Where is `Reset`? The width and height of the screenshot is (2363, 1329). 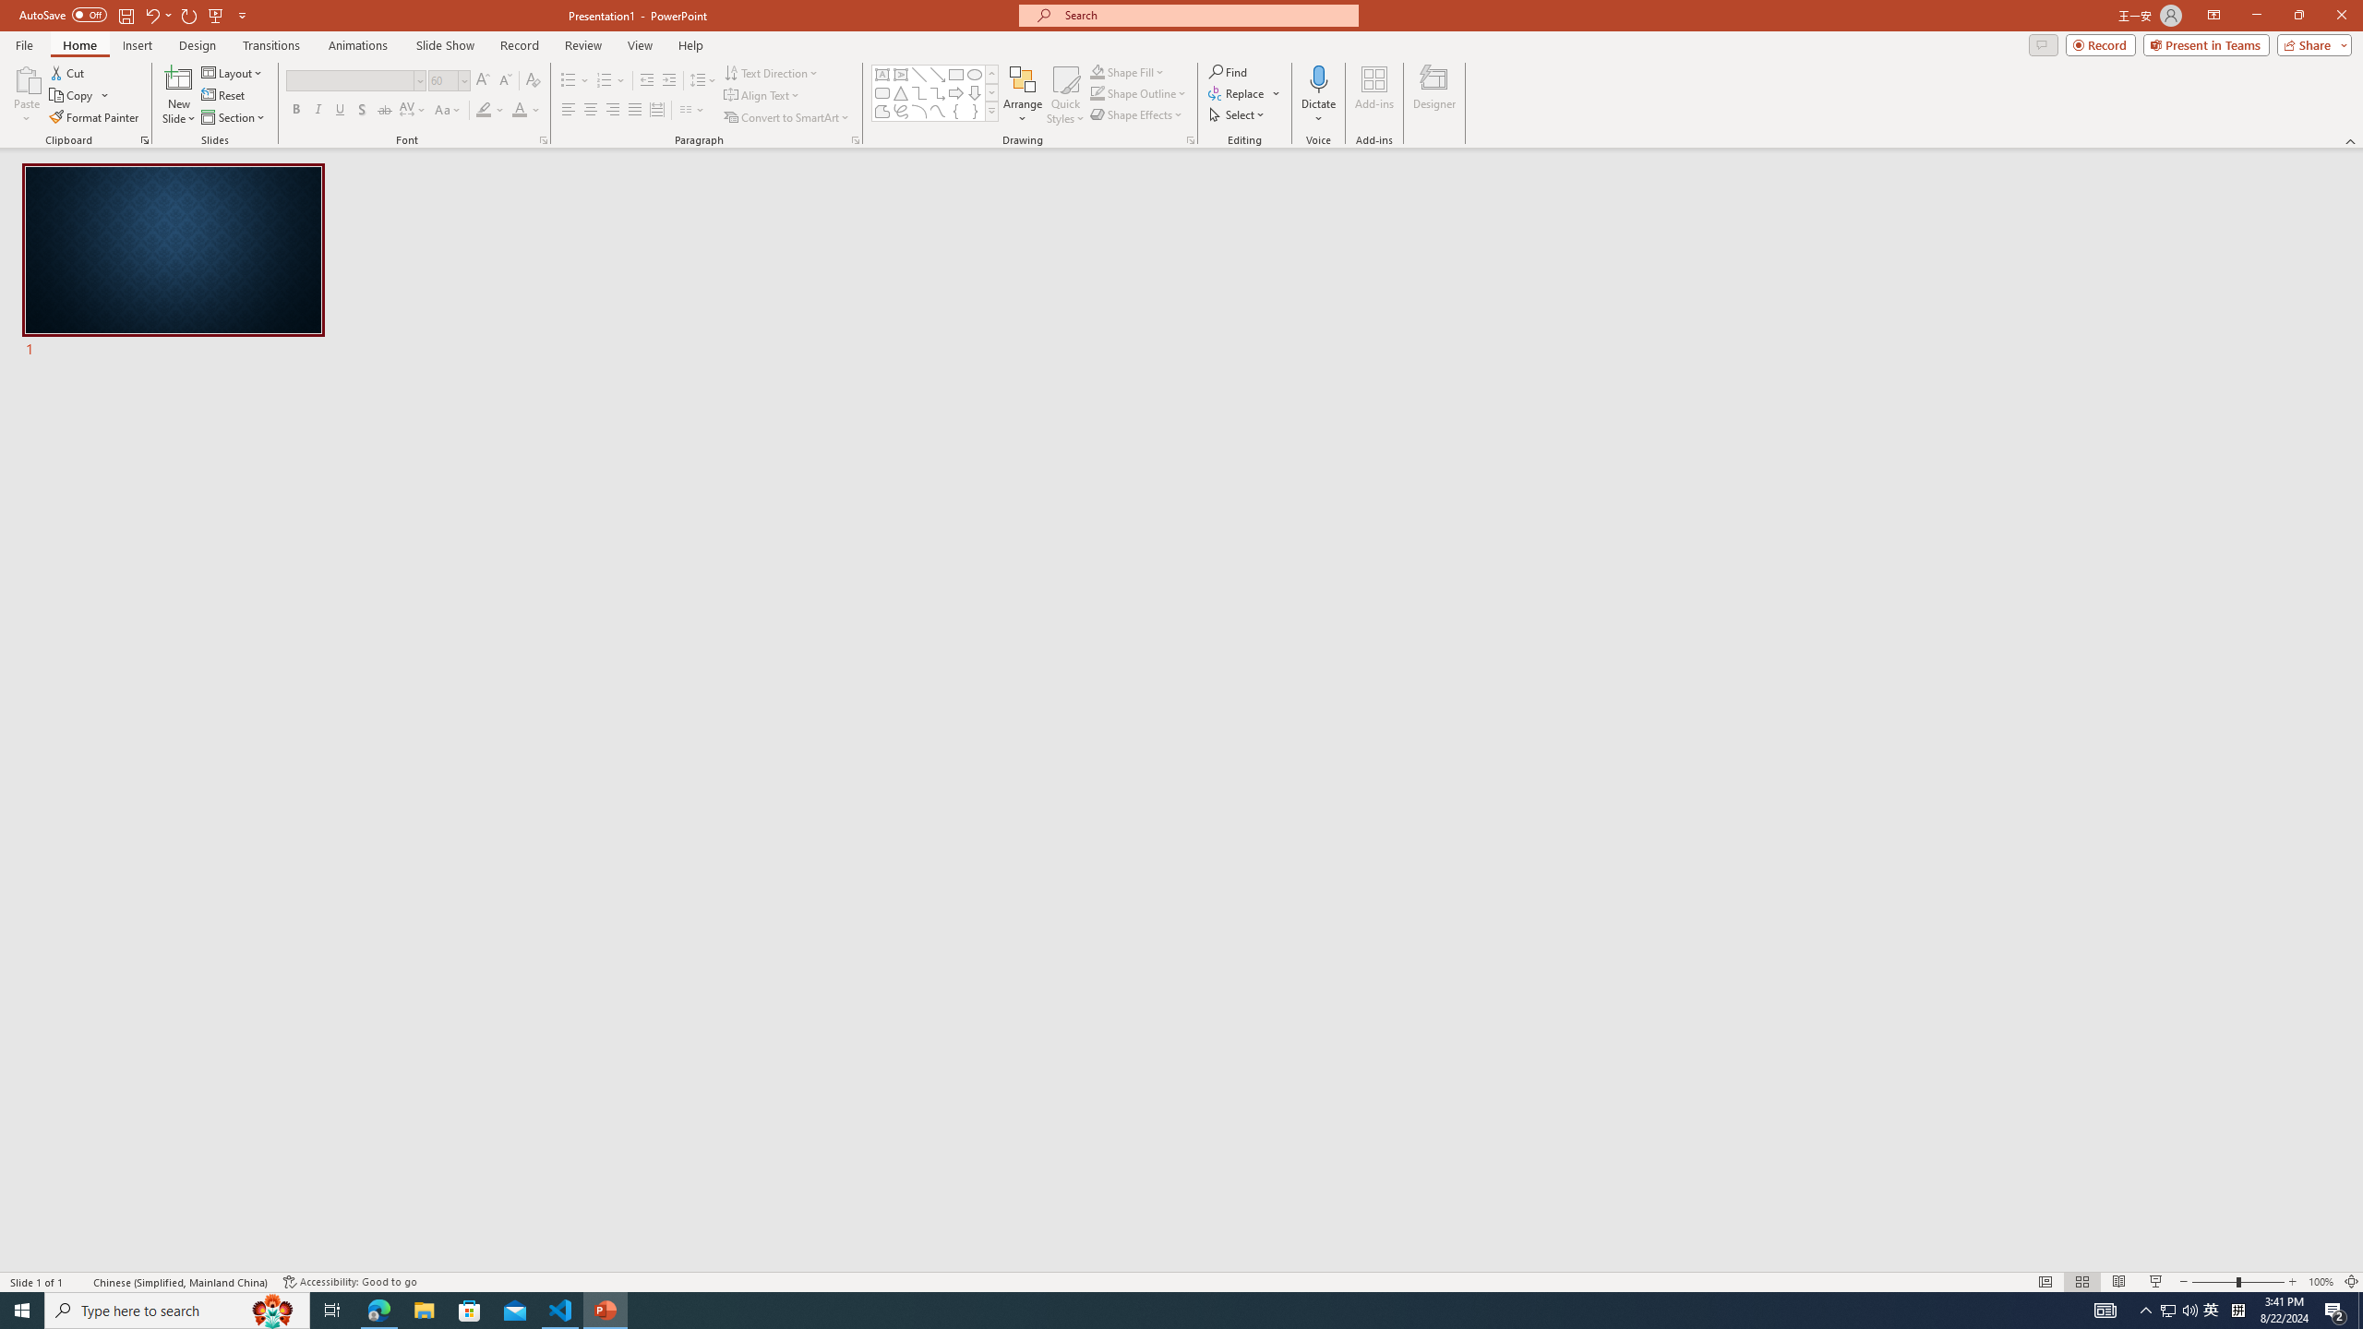
Reset is located at coordinates (224, 96).